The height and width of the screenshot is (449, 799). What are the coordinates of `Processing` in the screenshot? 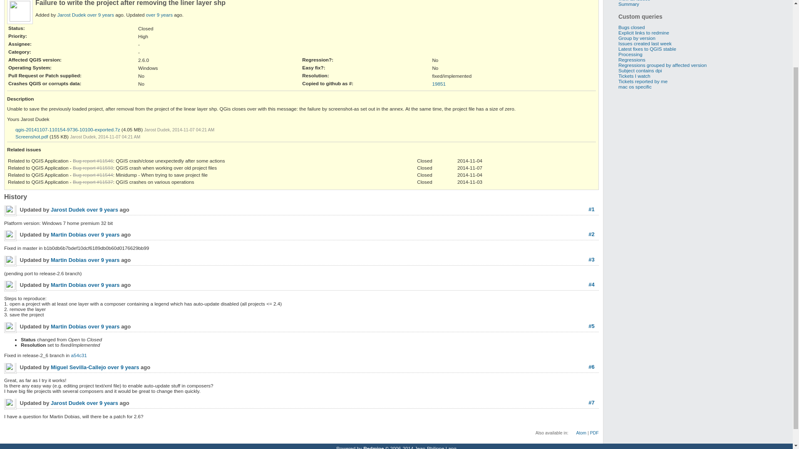 It's located at (630, 54).